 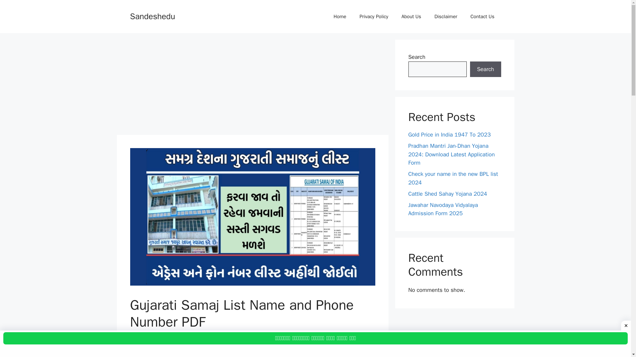 What do you see at coordinates (152, 16) in the screenshot?
I see `Sandeshedu` at bounding box center [152, 16].